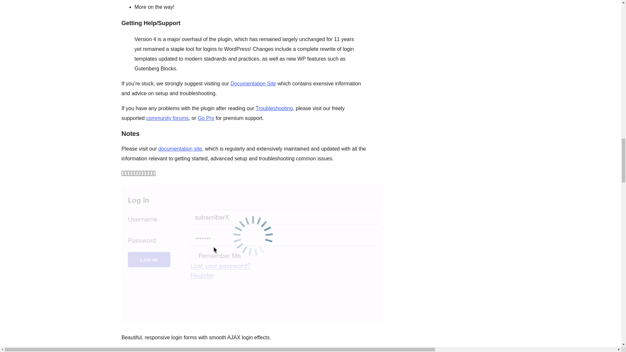 The image size is (626, 352). I want to click on Documentation Site, so click(253, 83).